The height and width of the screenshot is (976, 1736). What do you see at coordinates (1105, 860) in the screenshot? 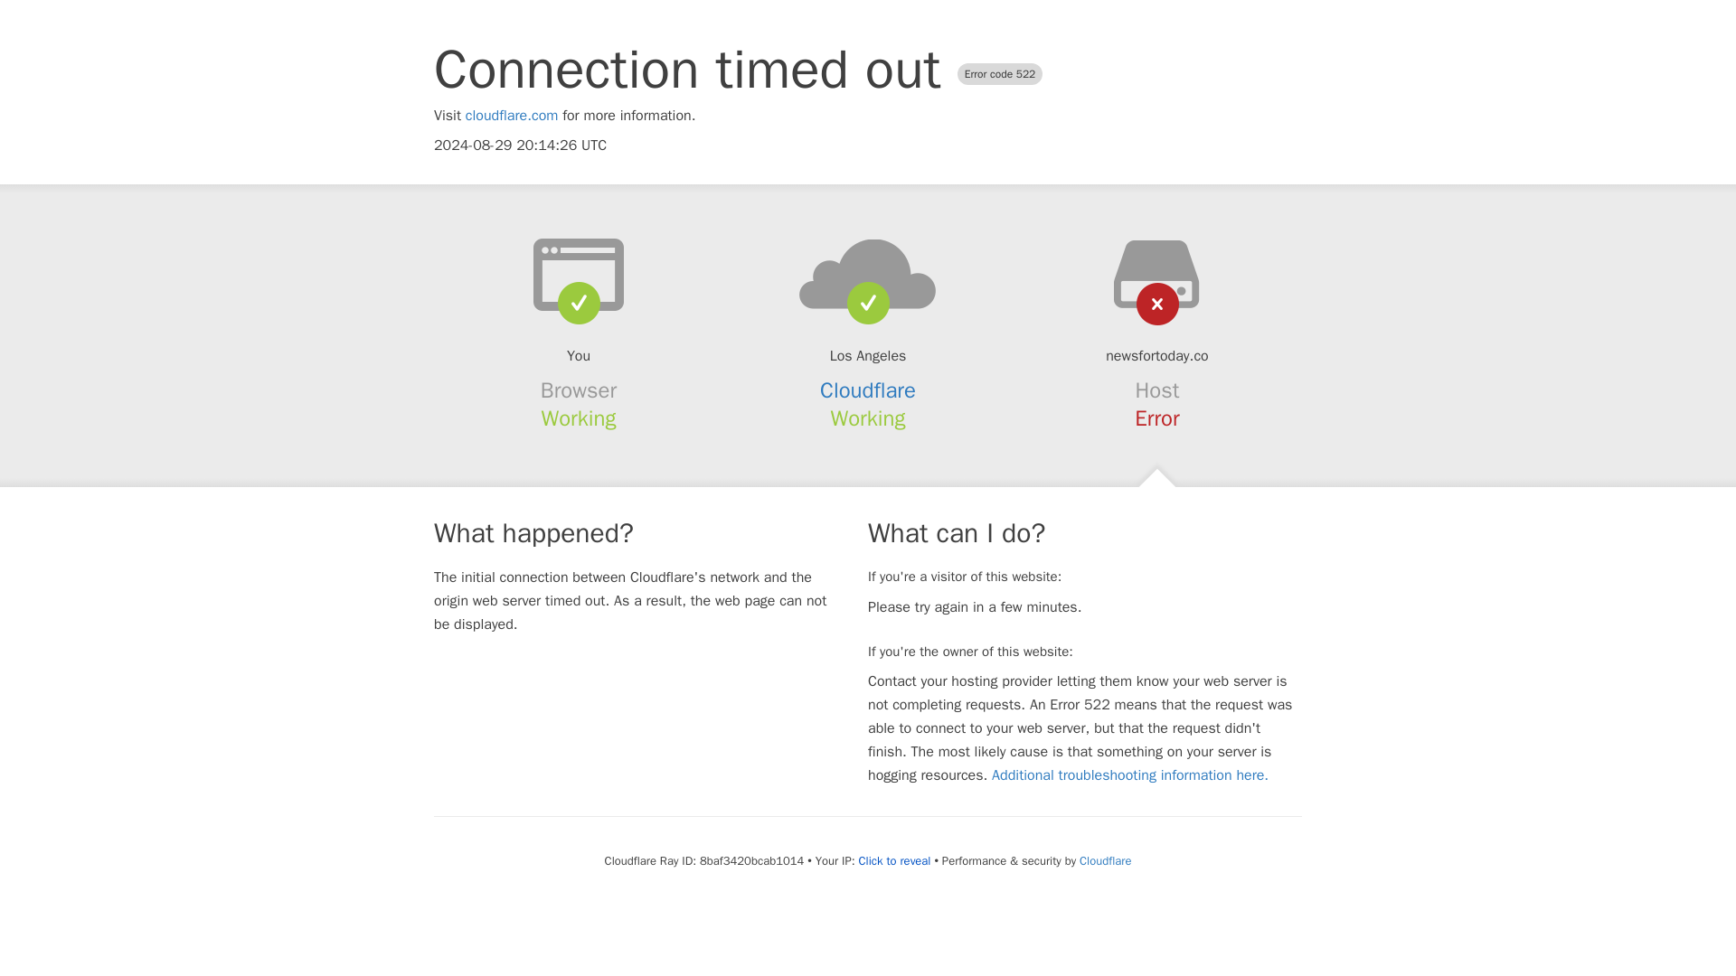
I see `Cloudflare` at bounding box center [1105, 860].